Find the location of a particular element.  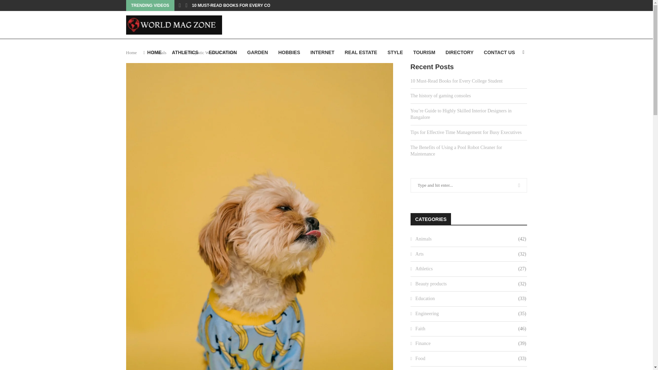

DIRECTORY is located at coordinates (459, 52).